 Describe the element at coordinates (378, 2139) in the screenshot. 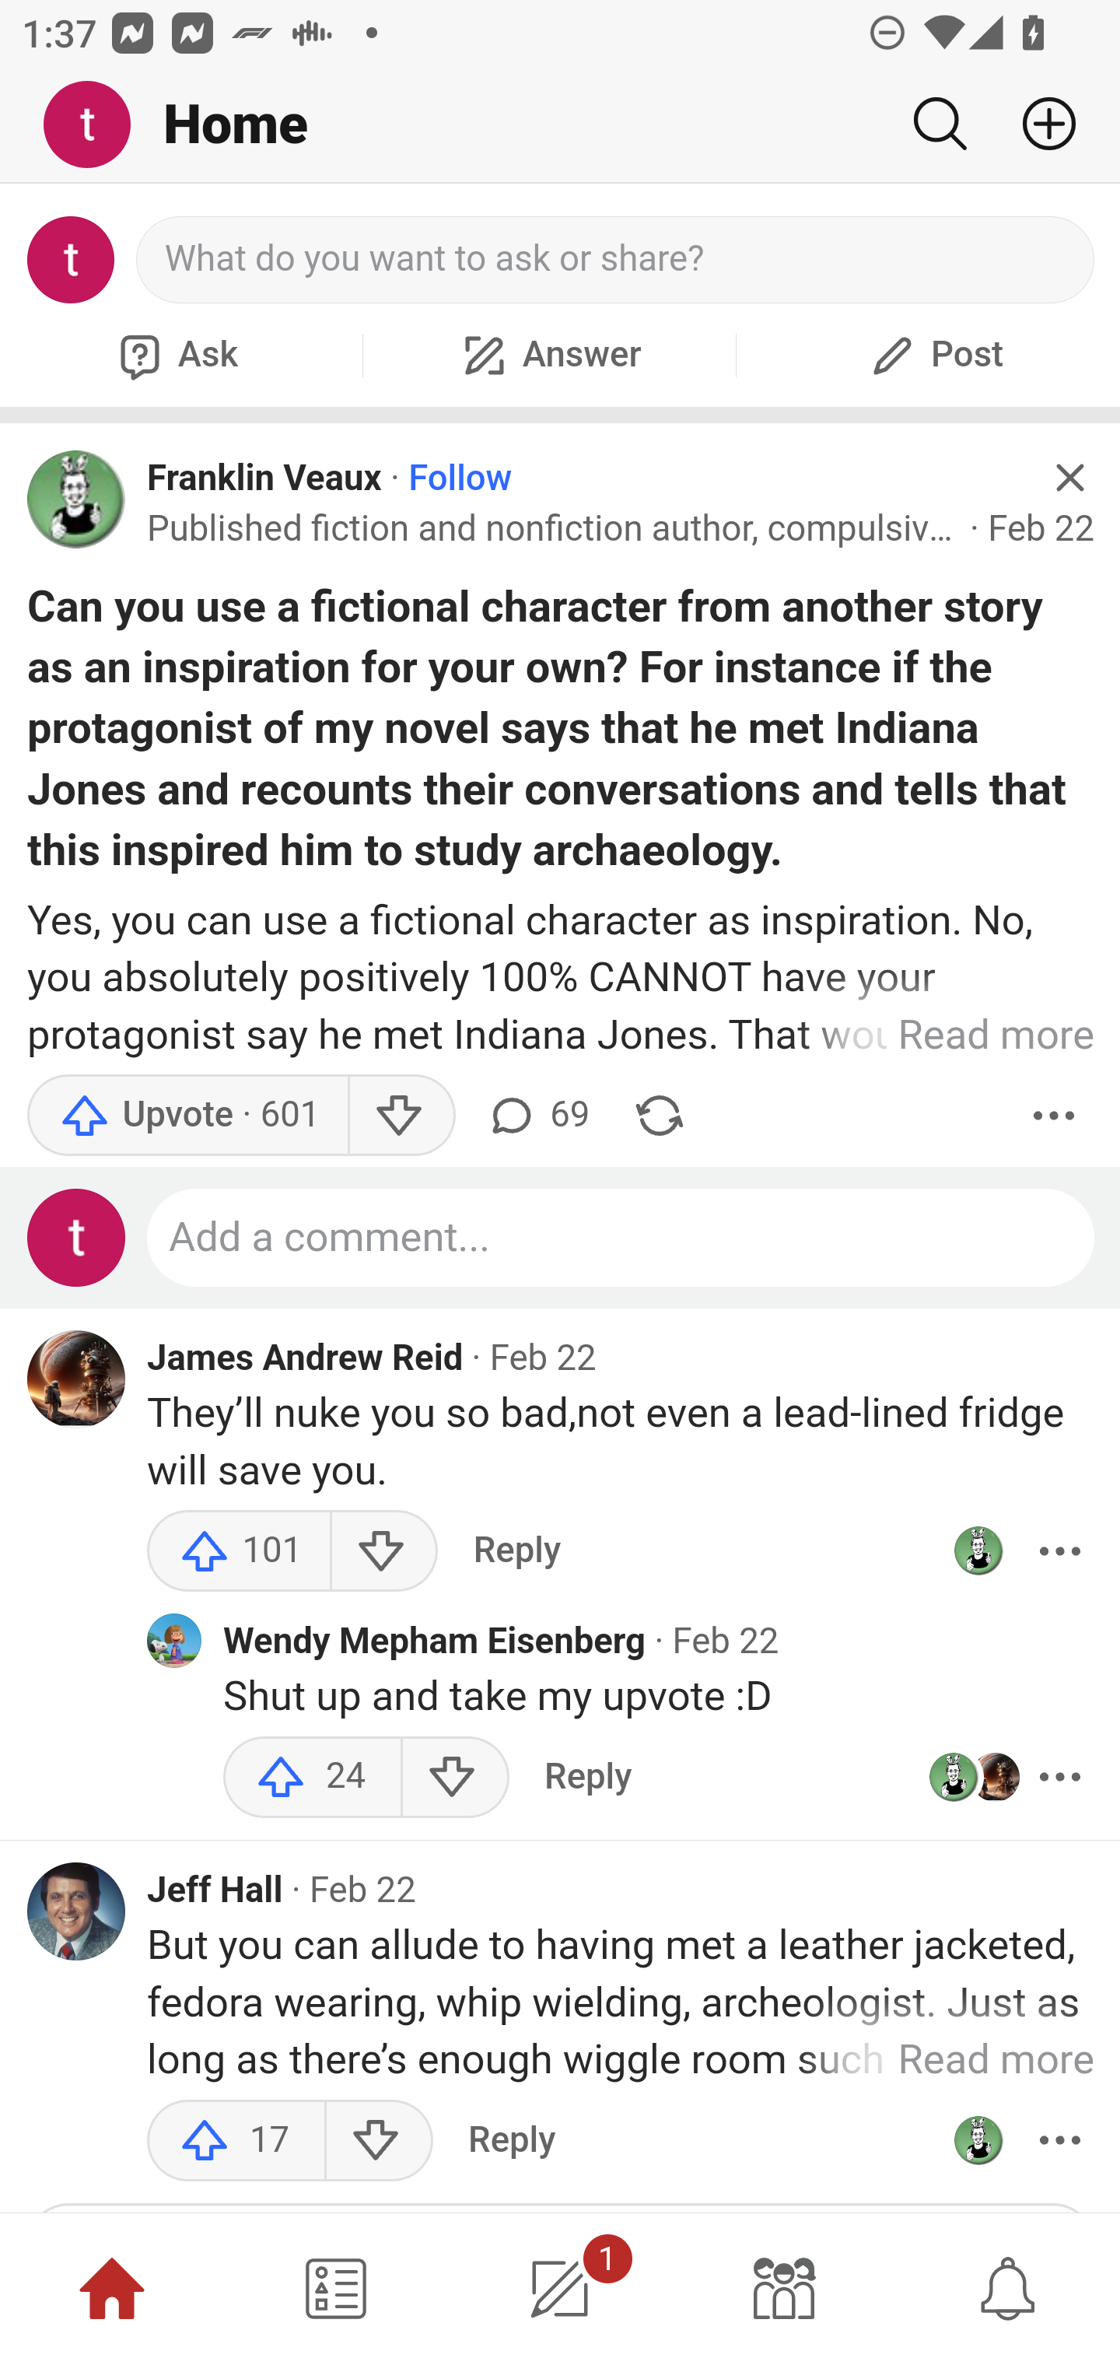

I see `Downvote` at that location.